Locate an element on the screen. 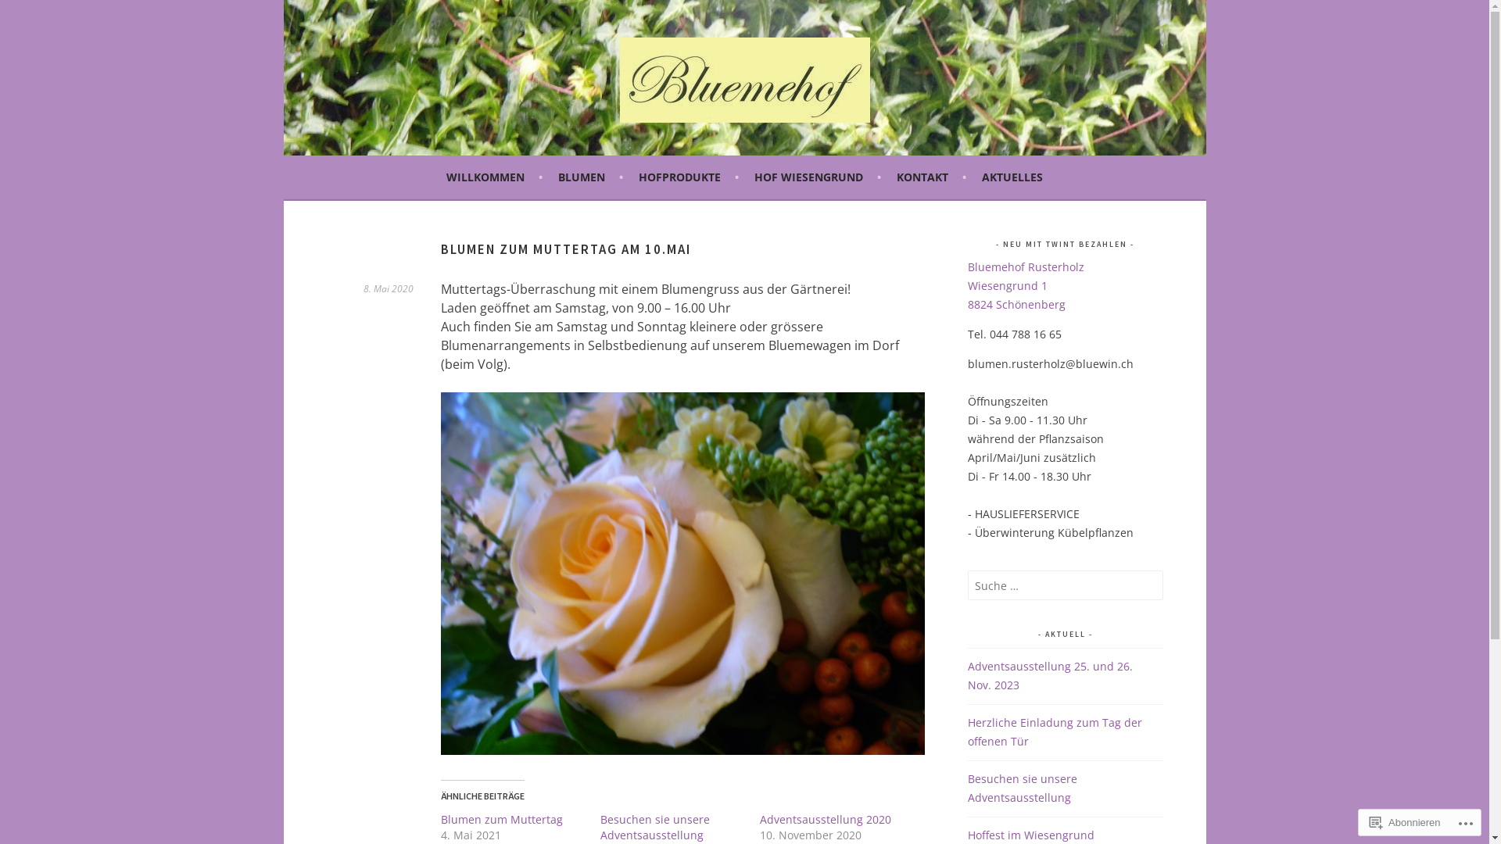 Image resolution: width=1501 pixels, height=844 pixels. WILLKOMMEN is located at coordinates (494, 177).